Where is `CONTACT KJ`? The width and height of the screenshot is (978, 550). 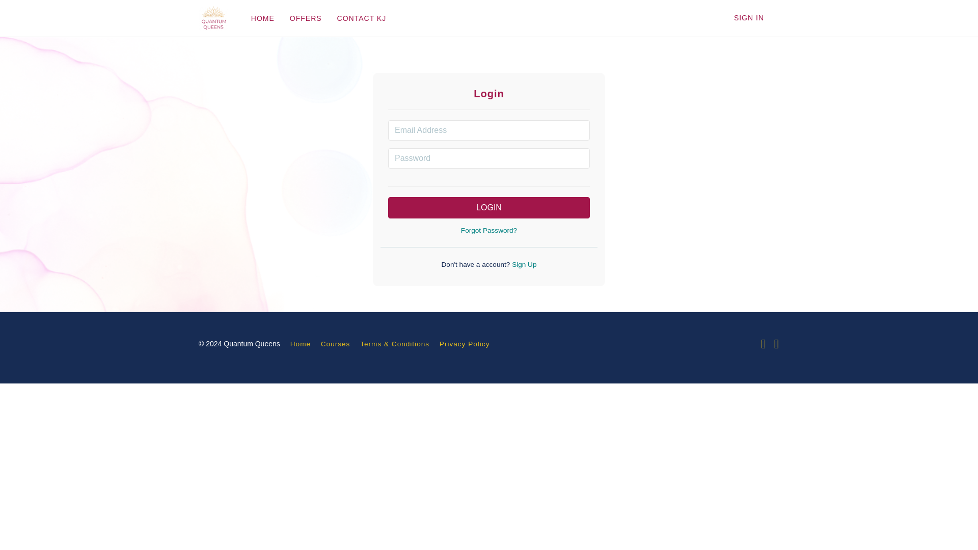 CONTACT KJ is located at coordinates (362, 18).